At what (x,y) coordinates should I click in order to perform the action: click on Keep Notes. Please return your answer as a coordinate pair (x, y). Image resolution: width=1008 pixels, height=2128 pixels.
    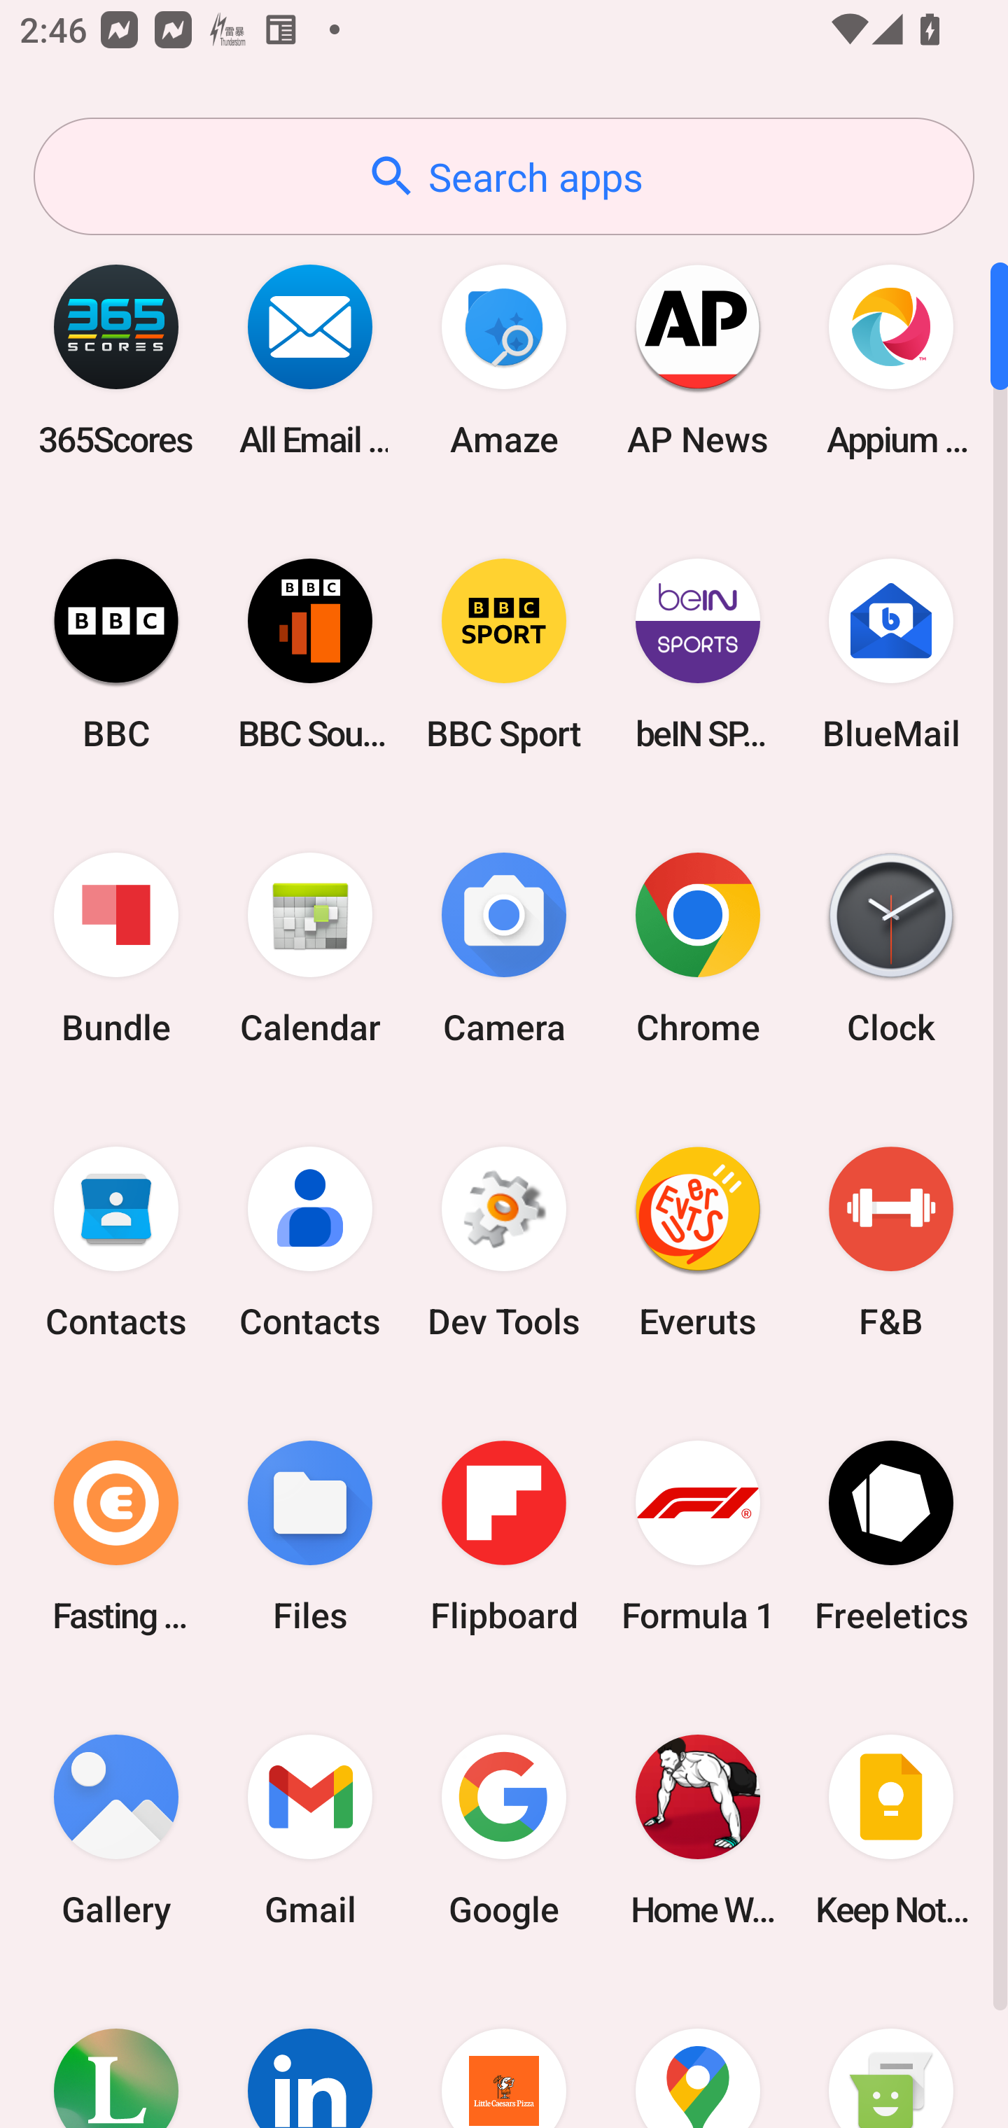
    Looking at the image, I should click on (891, 1830).